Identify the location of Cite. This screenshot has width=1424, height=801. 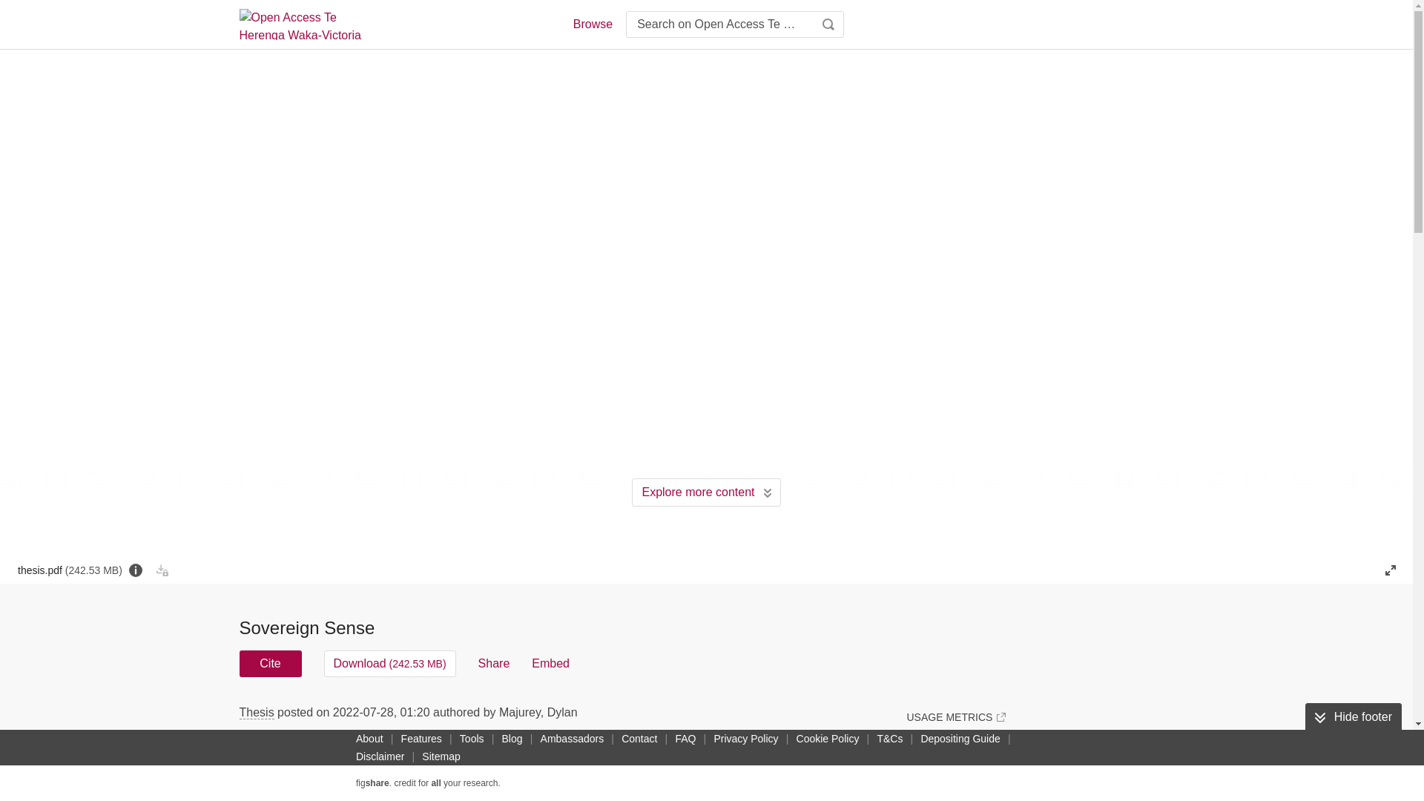
(270, 663).